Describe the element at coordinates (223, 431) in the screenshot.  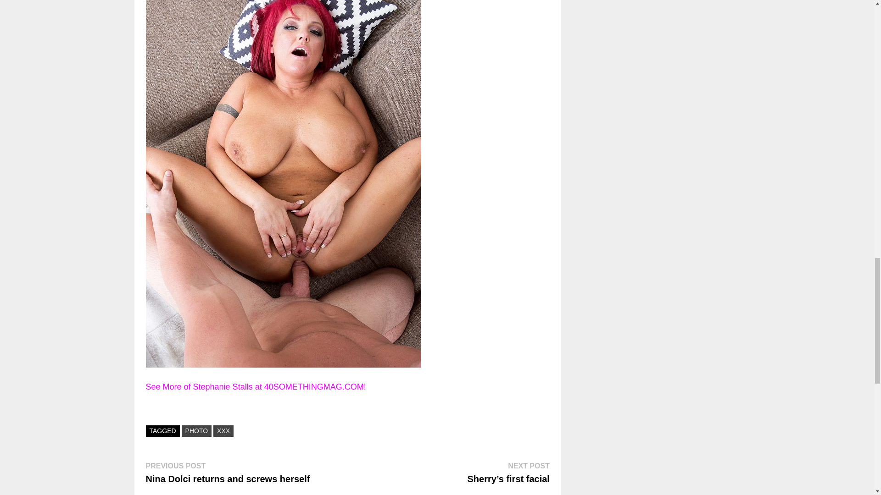
I see `XXX` at that location.